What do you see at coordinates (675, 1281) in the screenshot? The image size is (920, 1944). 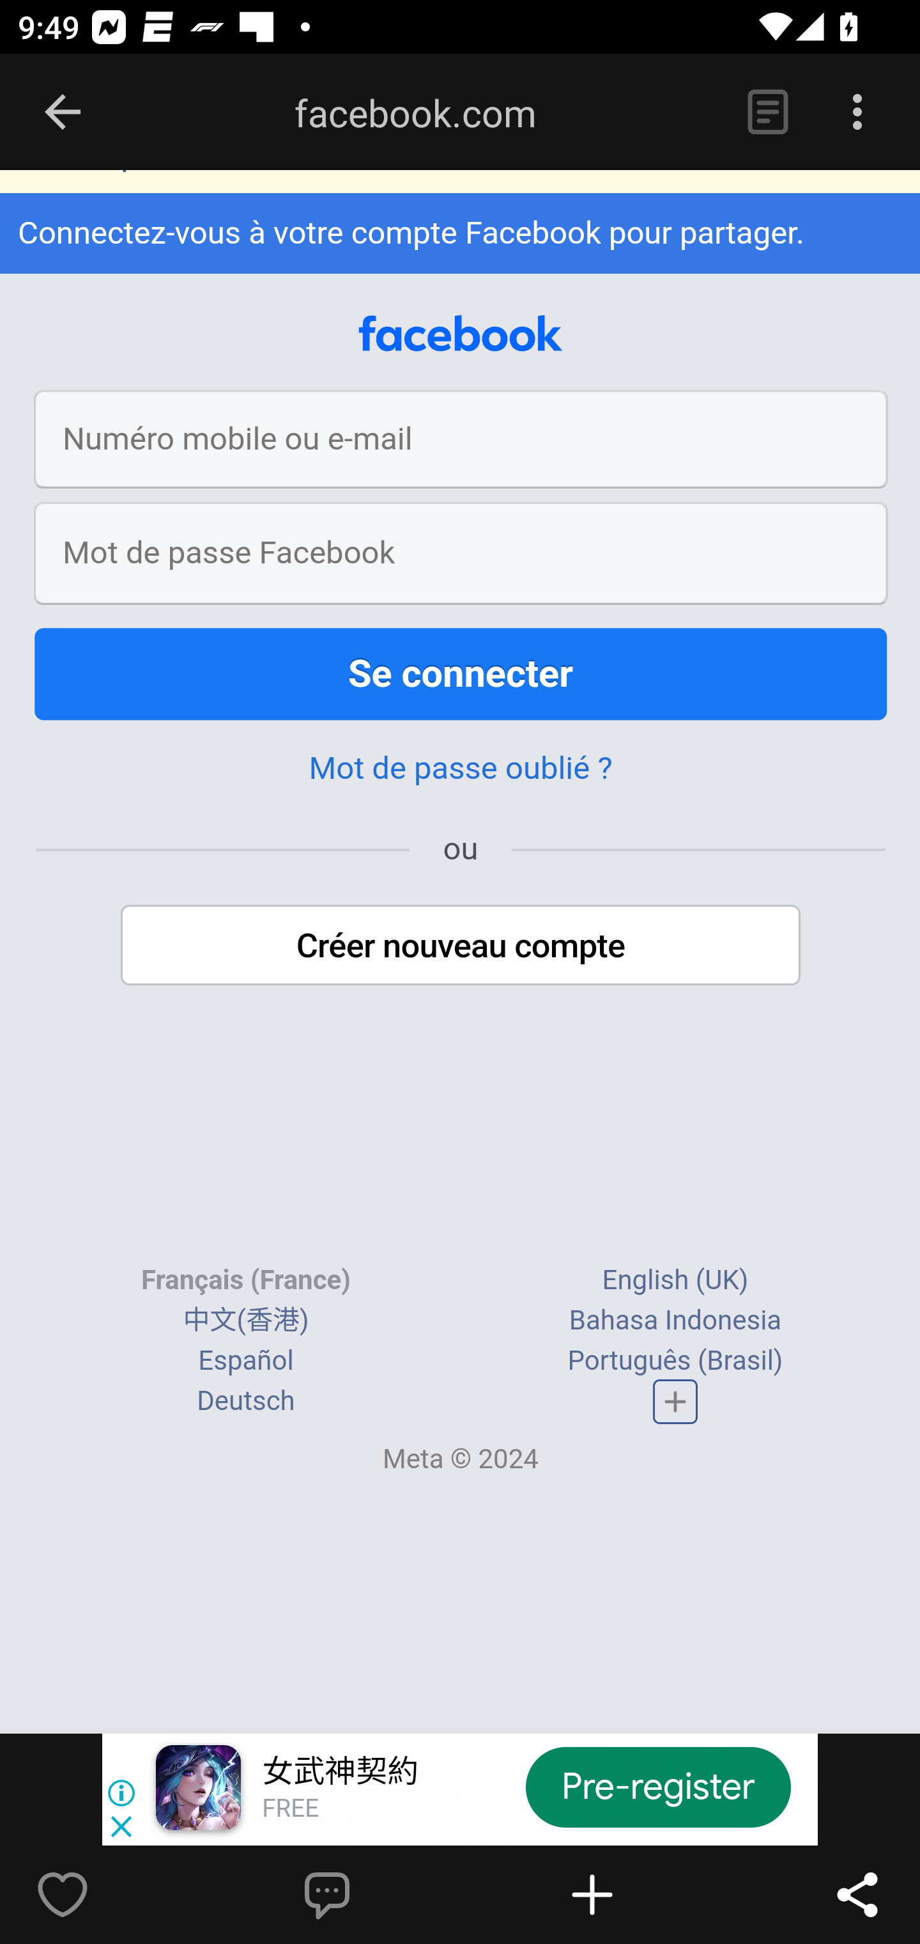 I see `English (UK)` at bounding box center [675, 1281].